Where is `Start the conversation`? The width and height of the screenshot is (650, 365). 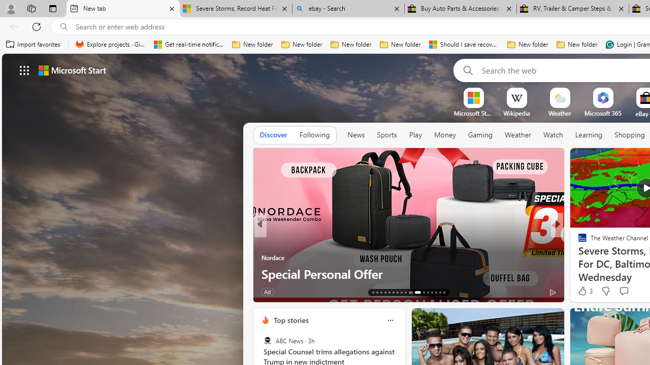
Start the conversation is located at coordinates (624, 290).